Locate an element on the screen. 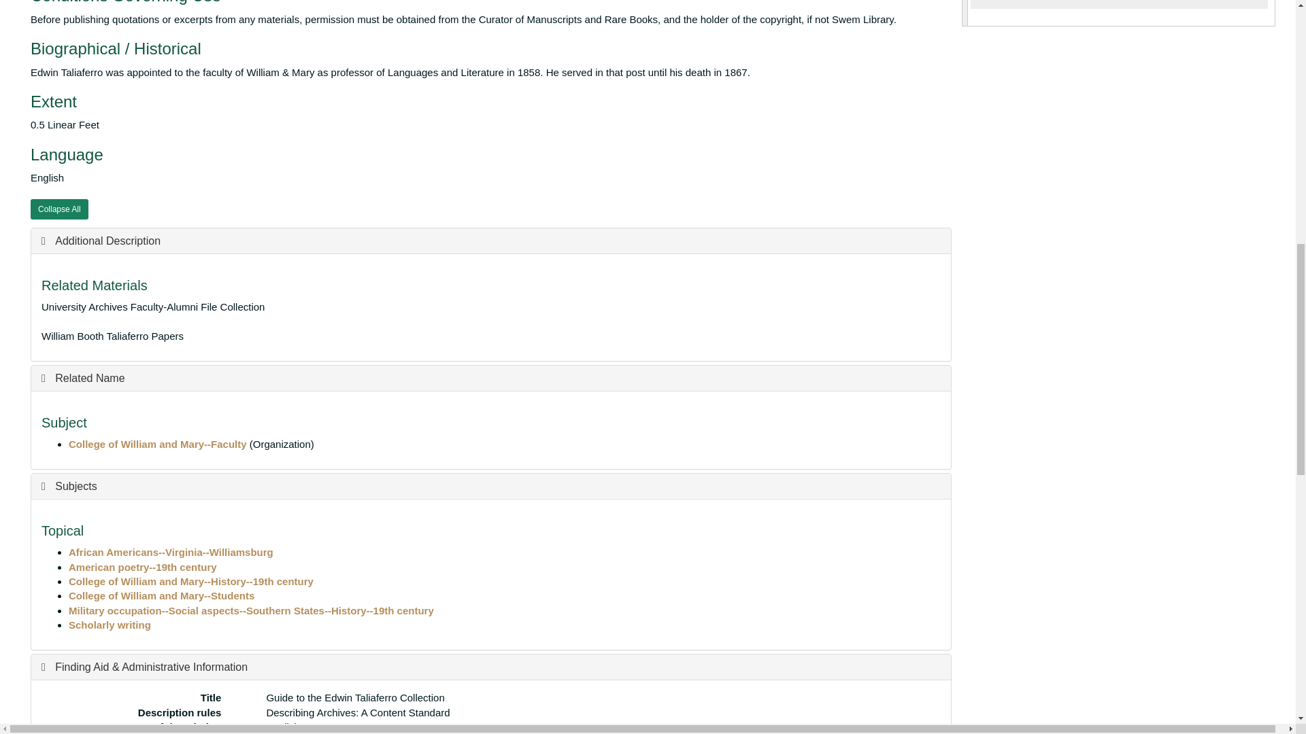 The height and width of the screenshot is (734, 1306). 75 is located at coordinates (965, 12).